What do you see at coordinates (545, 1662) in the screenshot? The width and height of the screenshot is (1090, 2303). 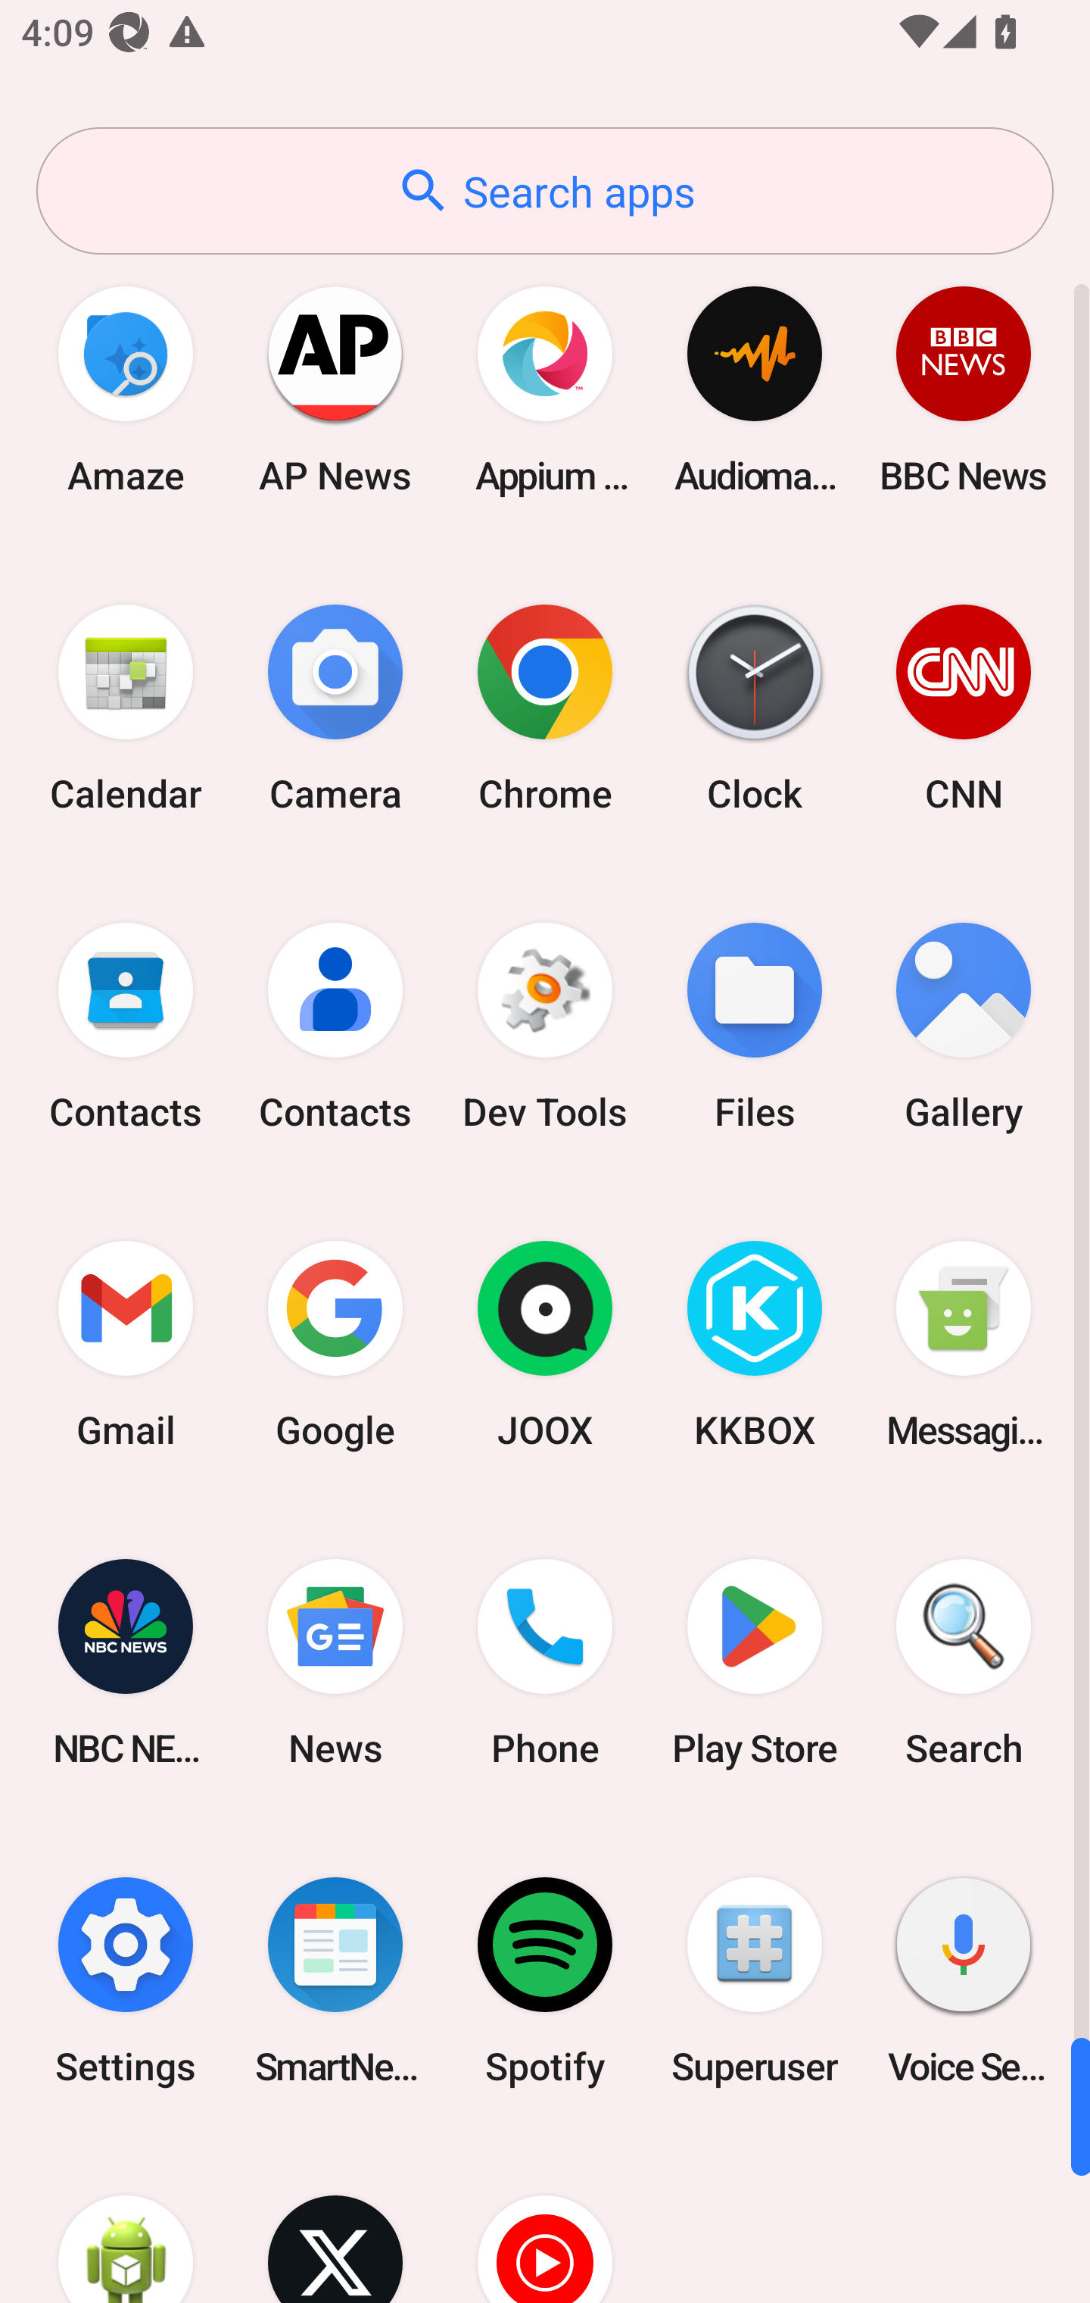 I see `Phone` at bounding box center [545, 1662].